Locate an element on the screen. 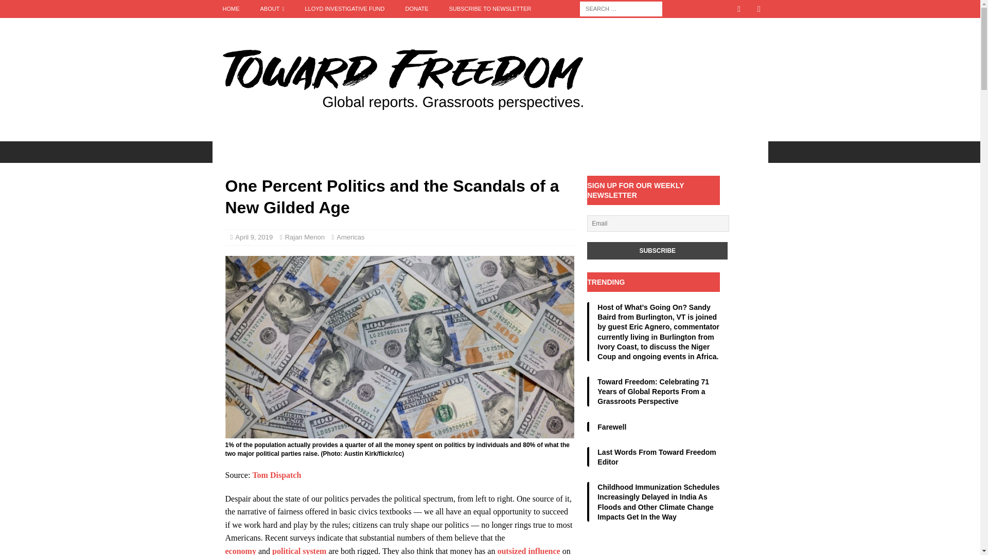  Americas is located at coordinates (350, 236).